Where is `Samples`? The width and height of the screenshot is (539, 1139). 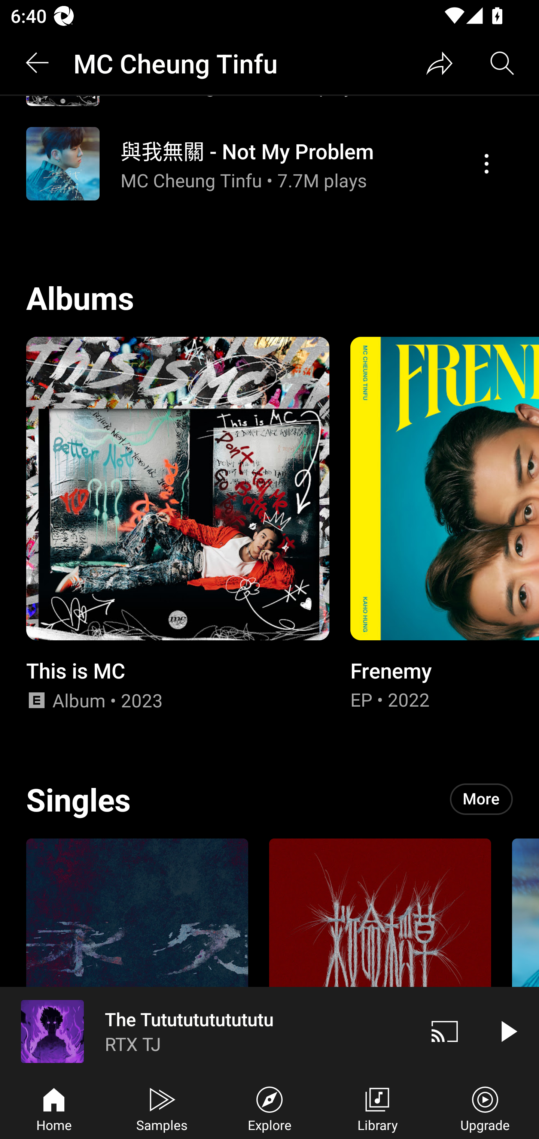
Samples is located at coordinates (162, 1108).